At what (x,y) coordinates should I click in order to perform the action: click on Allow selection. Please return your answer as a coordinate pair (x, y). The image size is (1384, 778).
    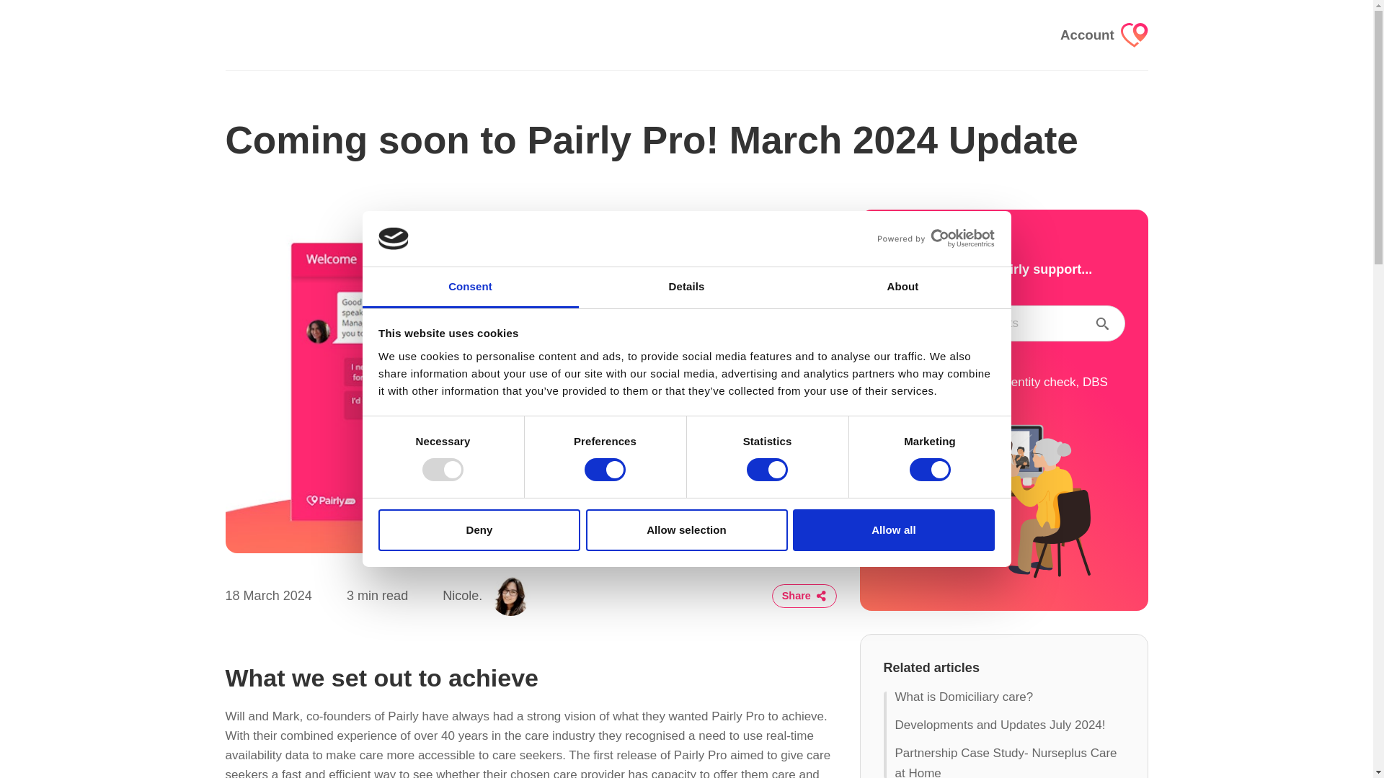
    Looking at the image, I should click on (686, 530).